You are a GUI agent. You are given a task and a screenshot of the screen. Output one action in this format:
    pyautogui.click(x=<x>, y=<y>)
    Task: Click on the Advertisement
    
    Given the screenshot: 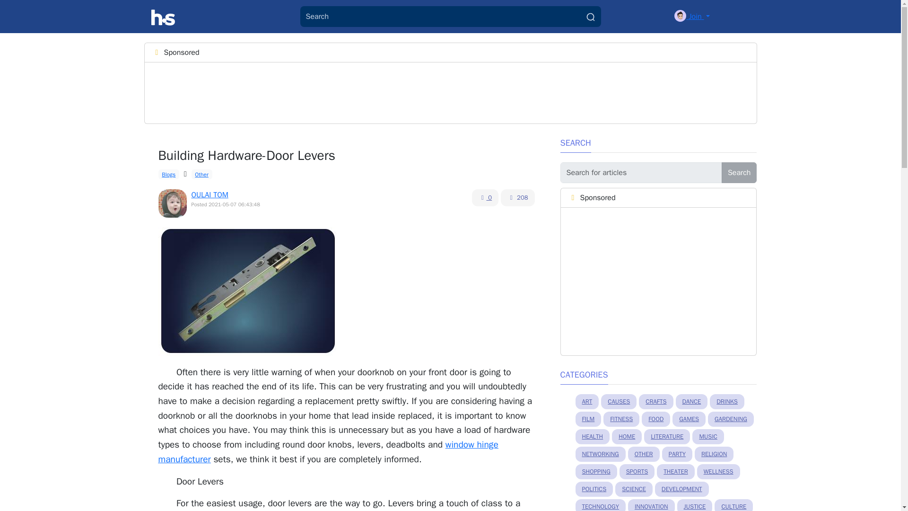 What is the action you would take?
    pyautogui.click(x=659, y=281)
    